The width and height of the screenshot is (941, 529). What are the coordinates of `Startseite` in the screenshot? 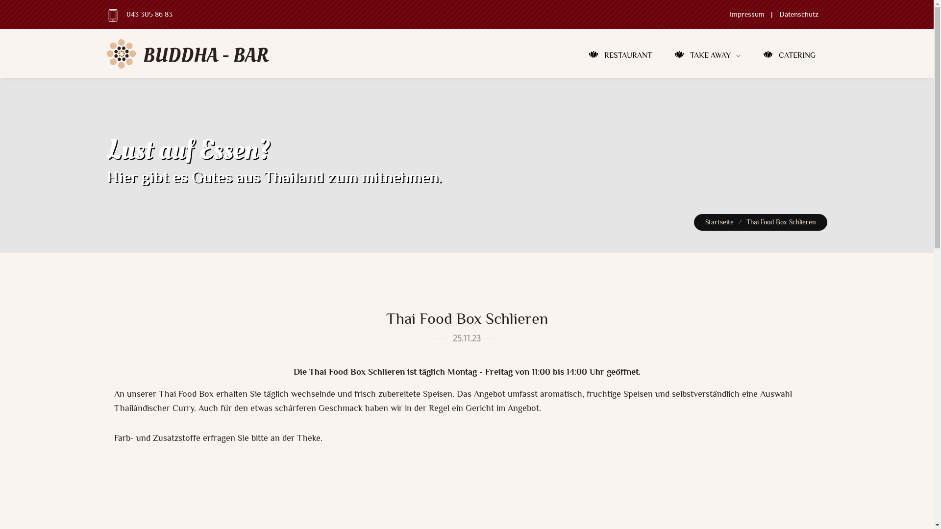 It's located at (719, 222).